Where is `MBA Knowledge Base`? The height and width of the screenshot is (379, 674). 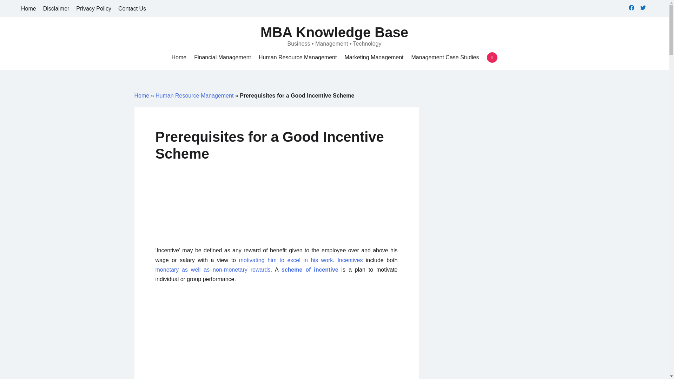 MBA Knowledge Base is located at coordinates (334, 32).